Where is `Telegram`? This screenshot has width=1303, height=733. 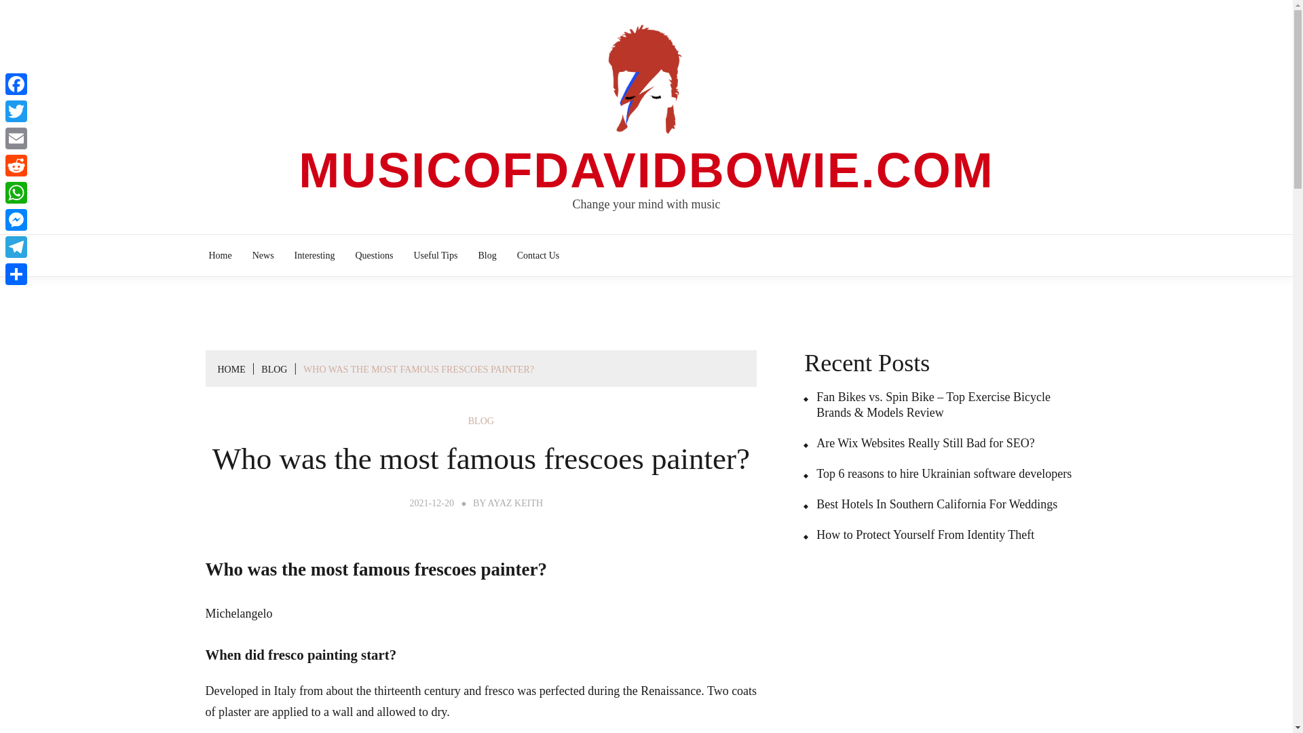 Telegram is located at coordinates (16, 247).